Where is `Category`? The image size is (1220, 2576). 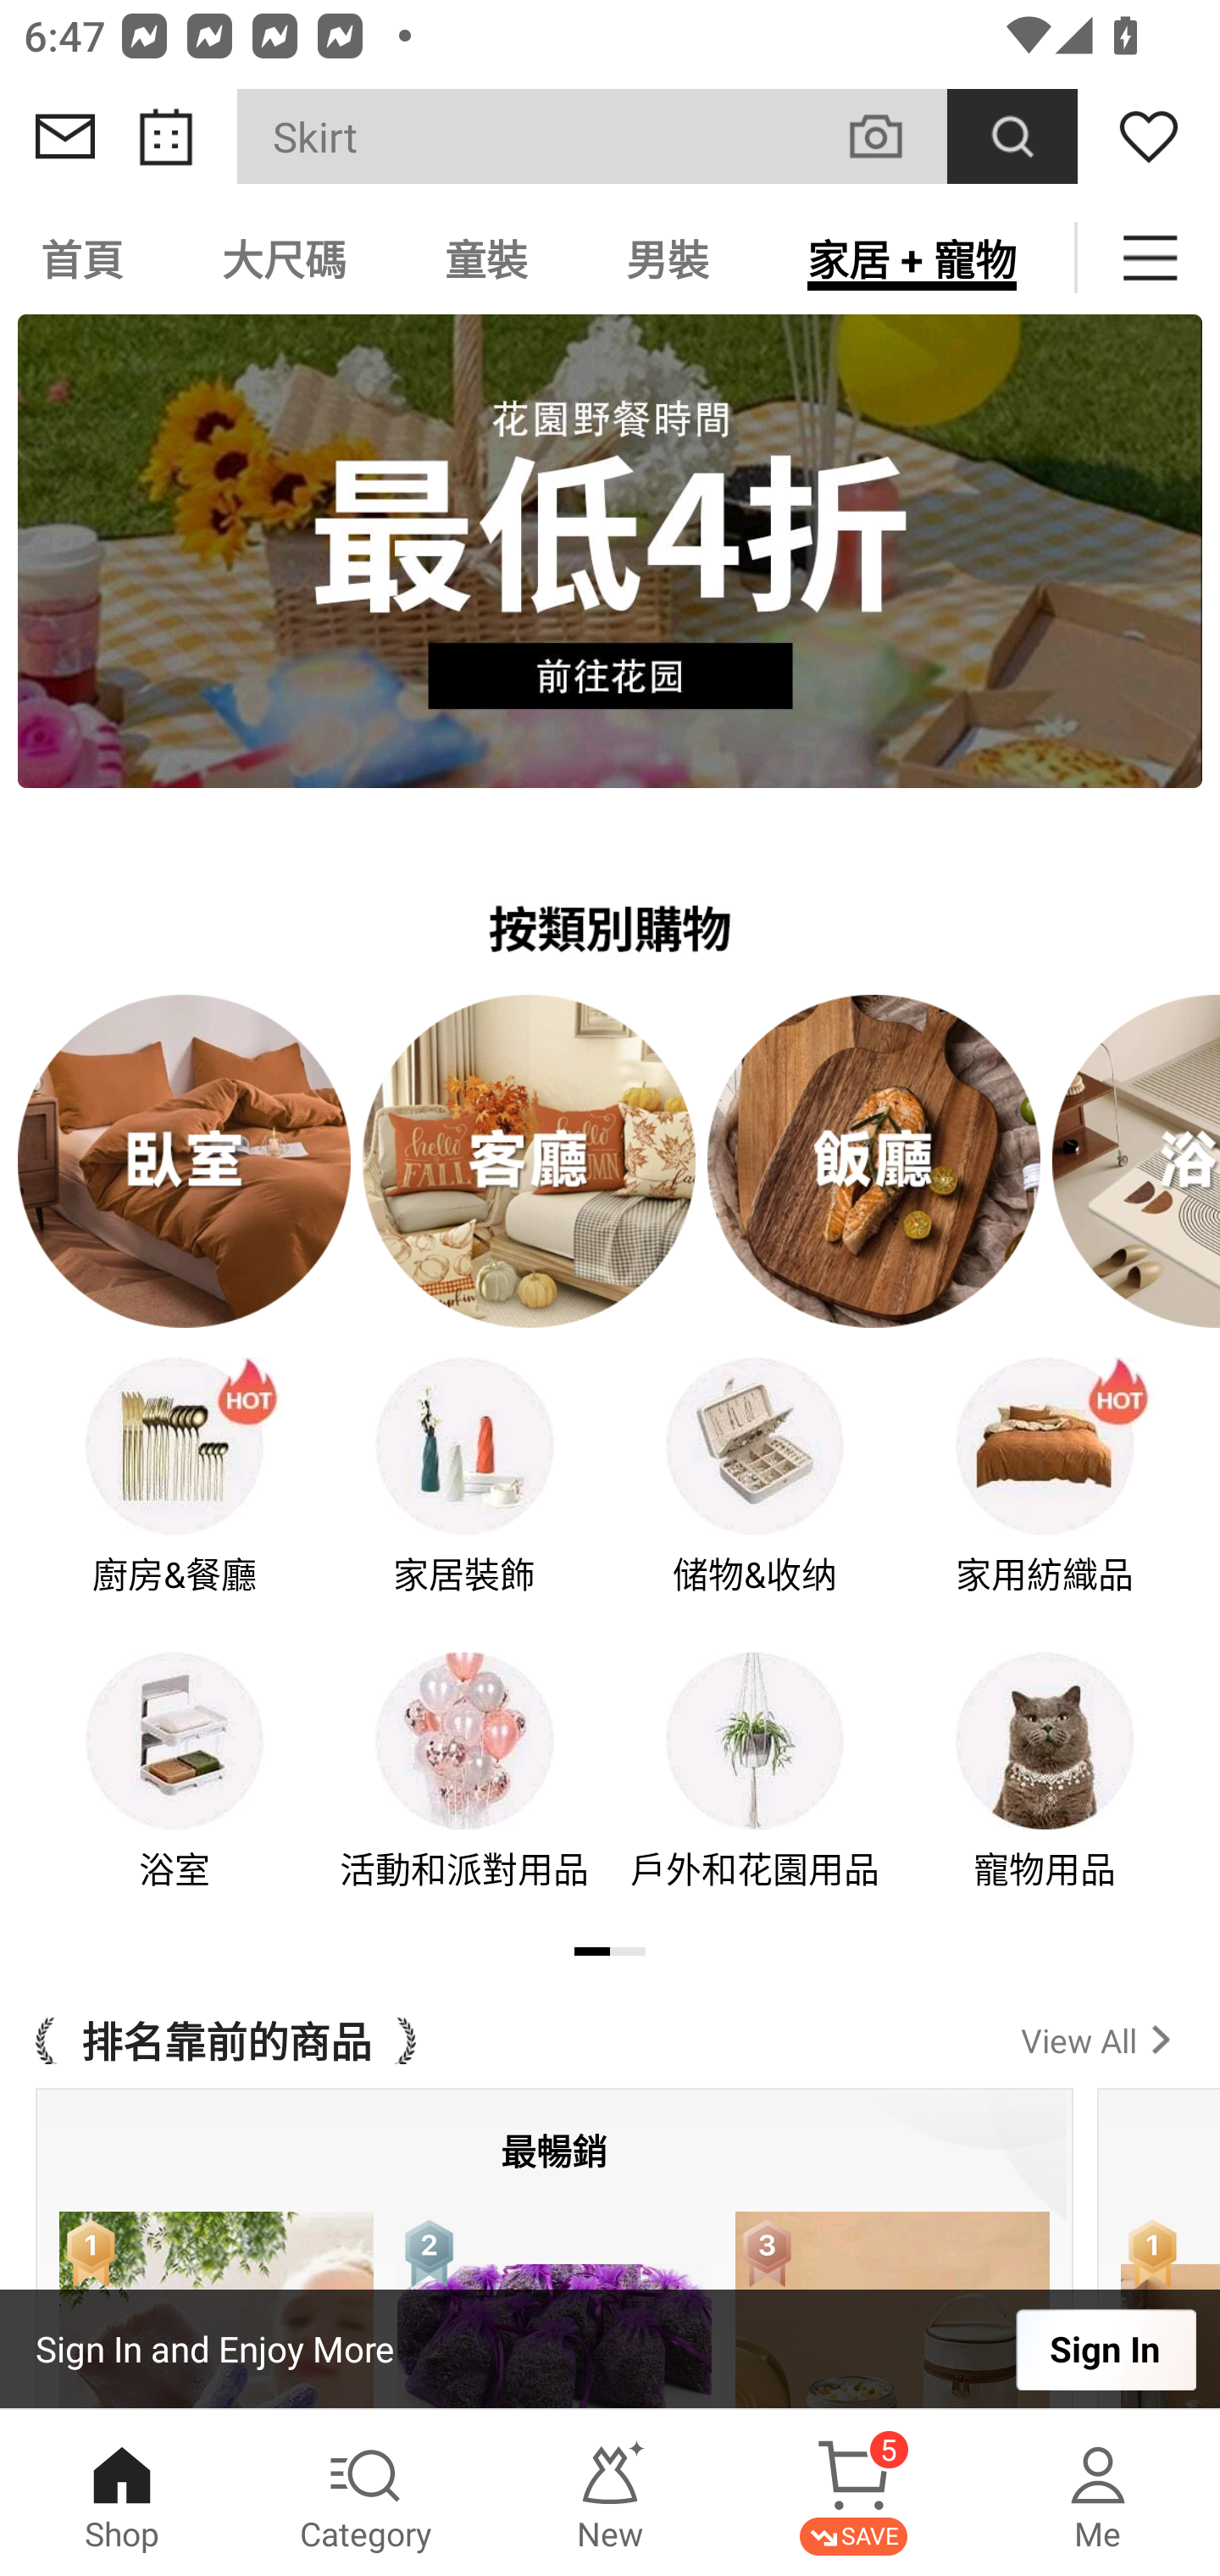 Category is located at coordinates (366, 2493).